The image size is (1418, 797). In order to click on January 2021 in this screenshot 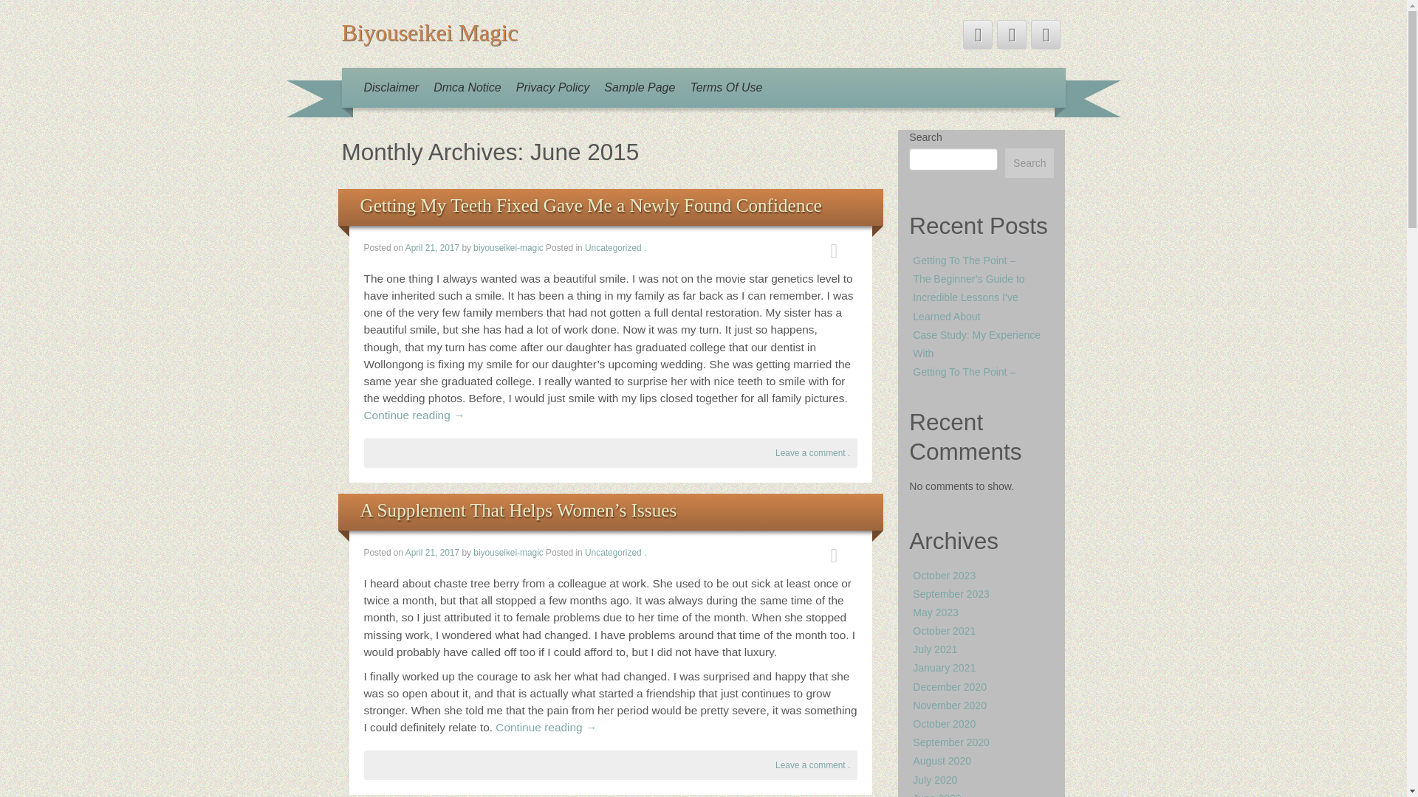, I will do `click(944, 667)`.